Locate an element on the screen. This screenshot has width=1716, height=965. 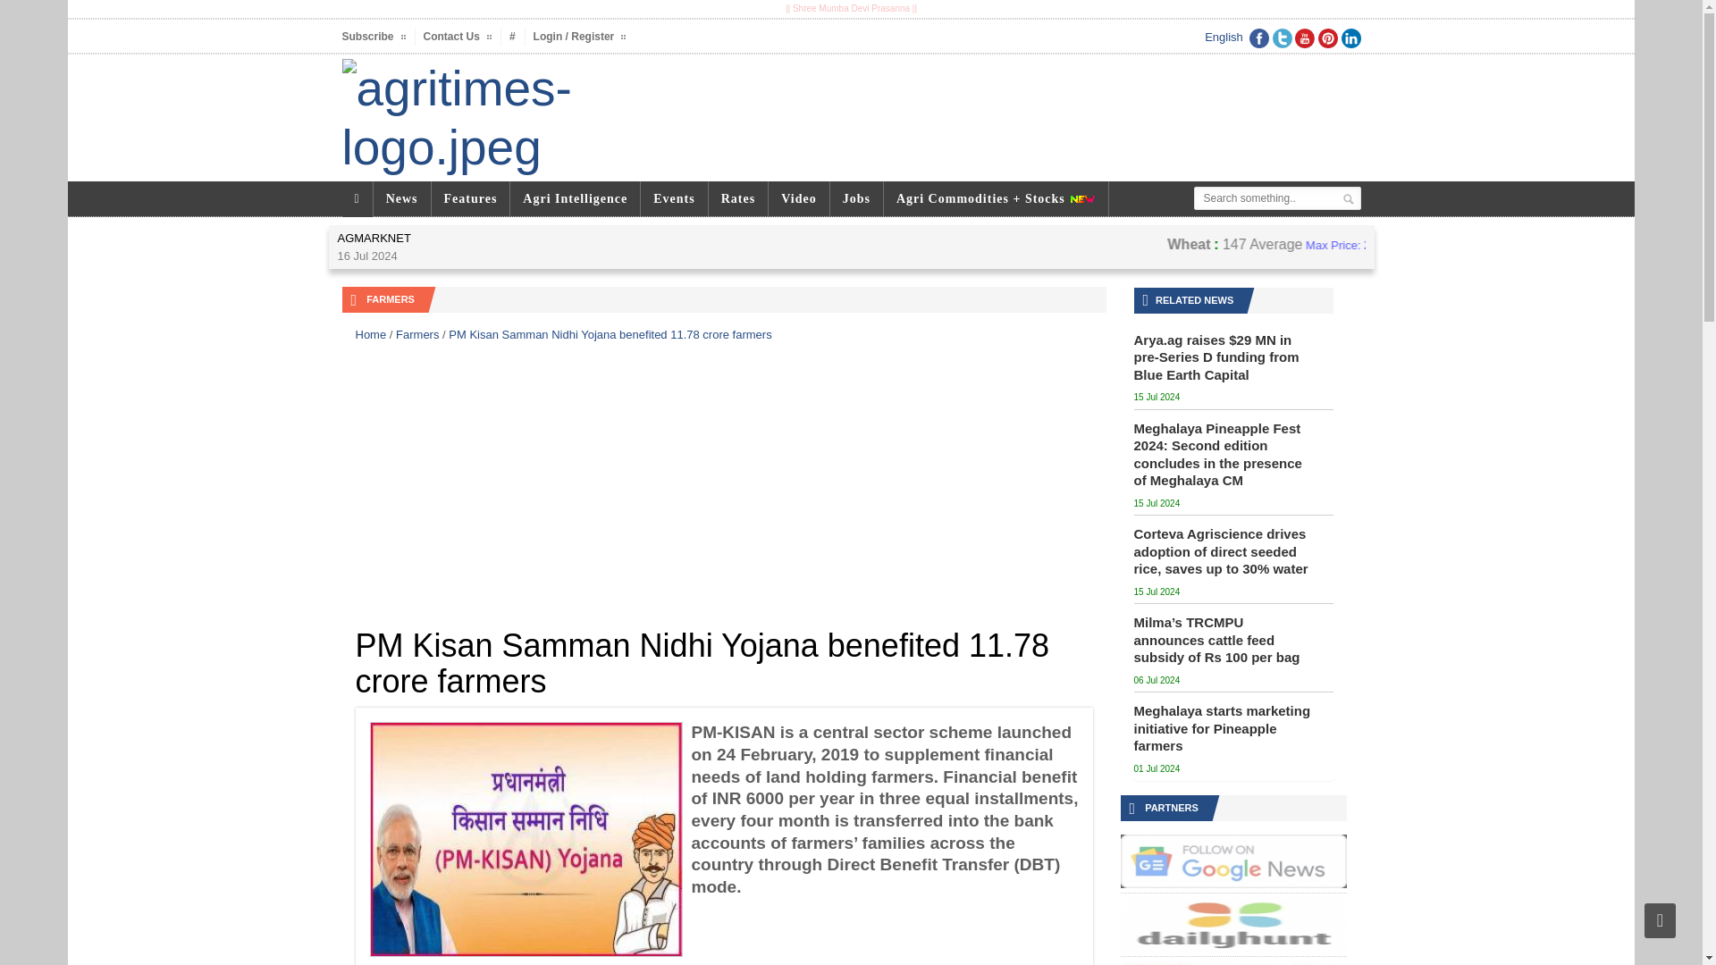
Contact Us is located at coordinates (458, 37).